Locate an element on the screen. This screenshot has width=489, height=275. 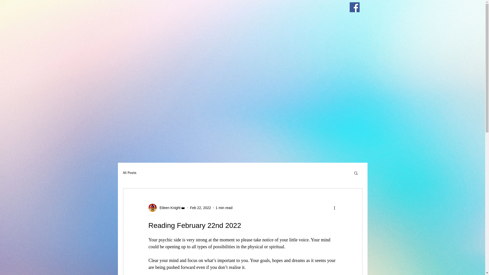
1 min read is located at coordinates (224, 208).